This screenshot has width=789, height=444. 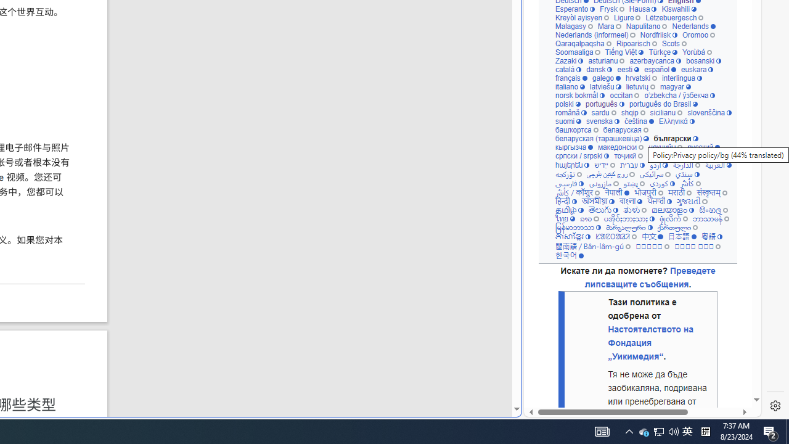 What do you see at coordinates (569, 60) in the screenshot?
I see `Zazaki` at bounding box center [569, 60].